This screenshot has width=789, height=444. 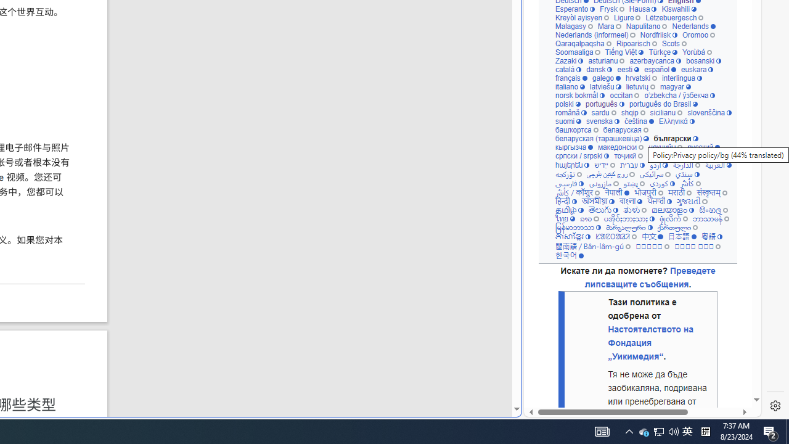 What do you see at coordinates (569, 60) in the screenshot?
I see `Zazaki` at bounding box center [569, 60].